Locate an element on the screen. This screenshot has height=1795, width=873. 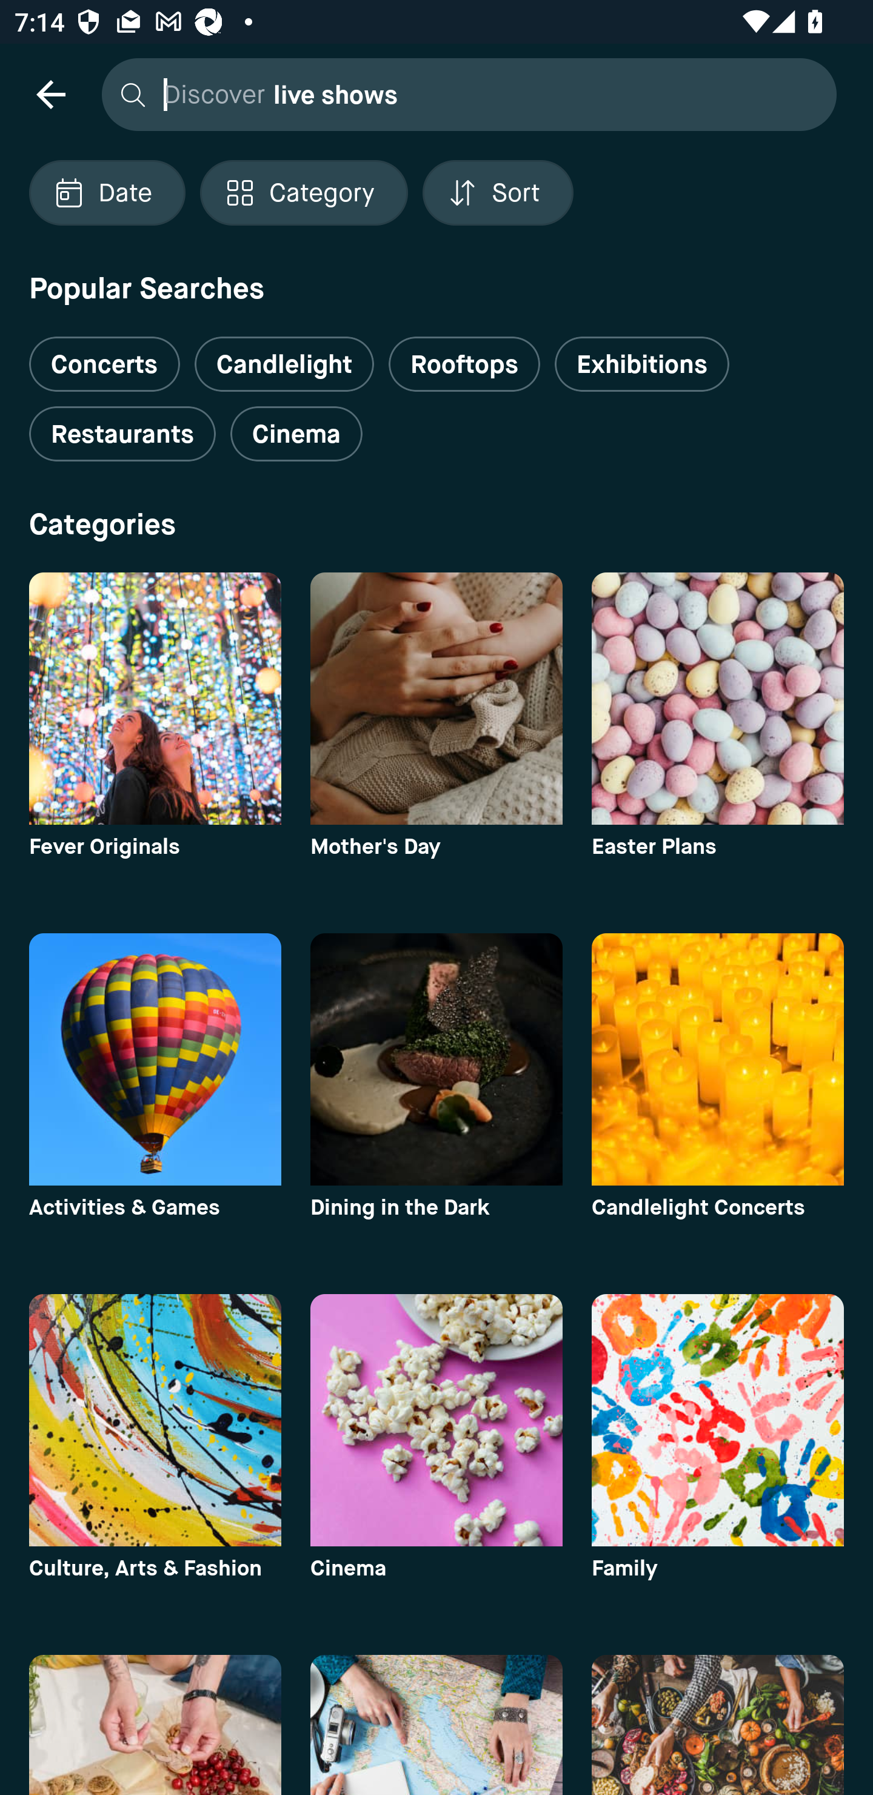
Exhibitions is located at coordinates (641, 364).